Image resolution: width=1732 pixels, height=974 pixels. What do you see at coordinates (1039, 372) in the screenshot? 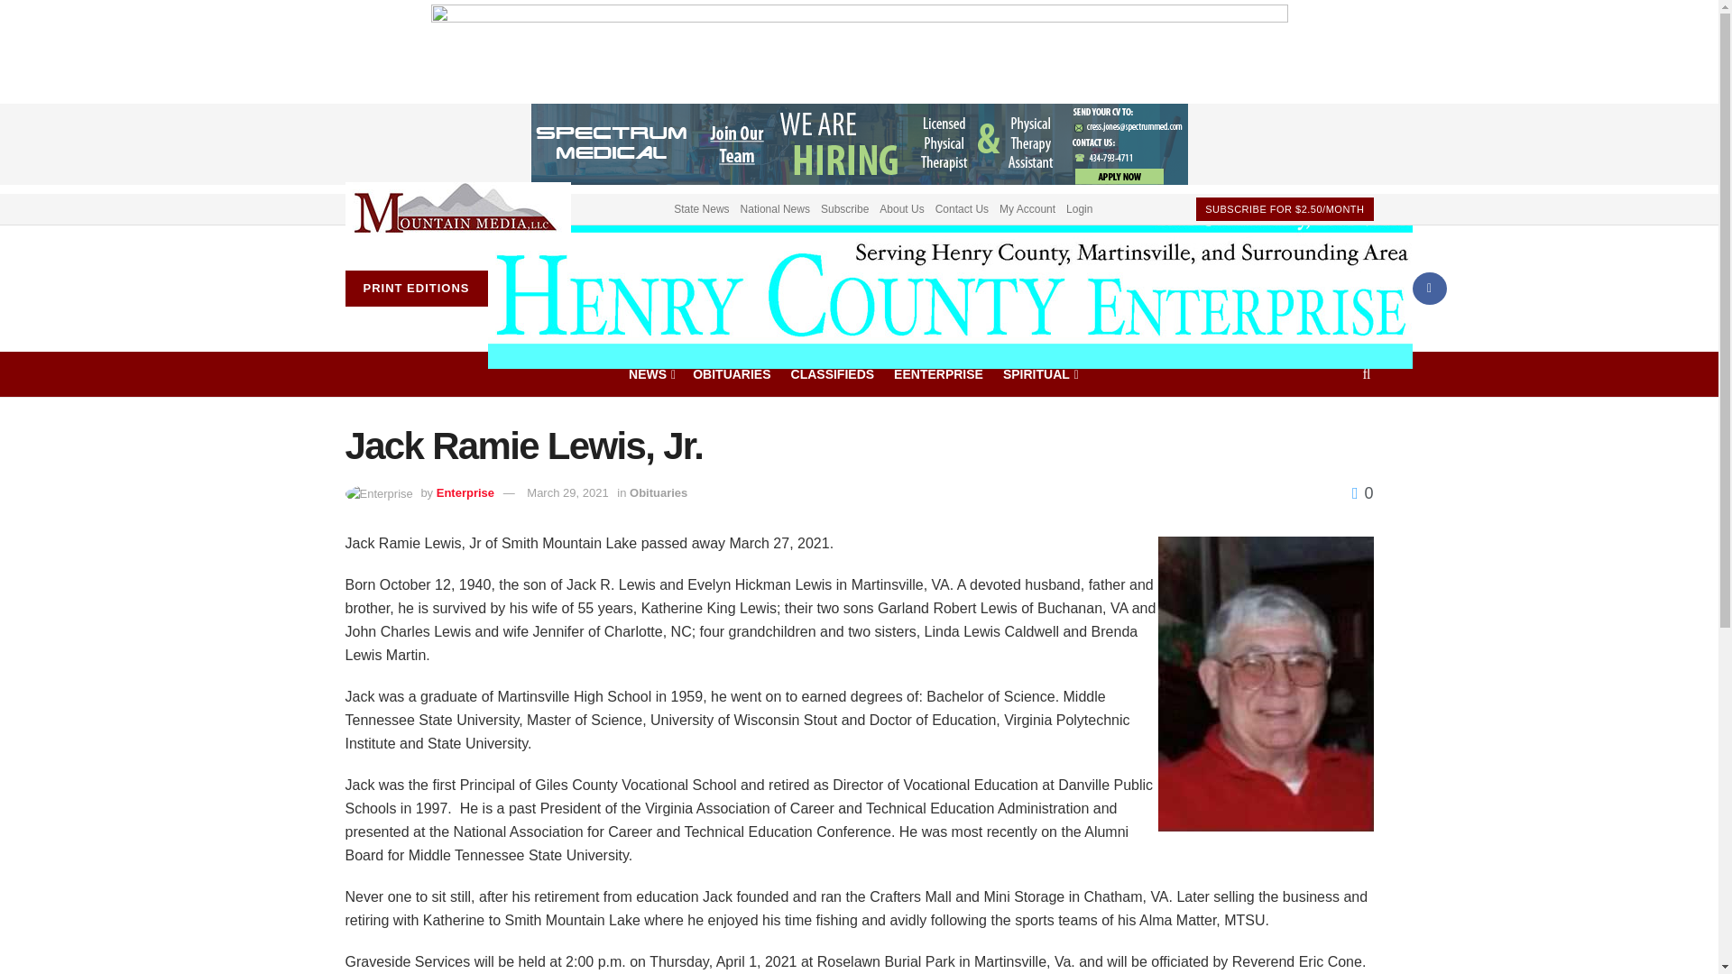
I see `SPIRITUAL` at bounding box center [1039, 372].